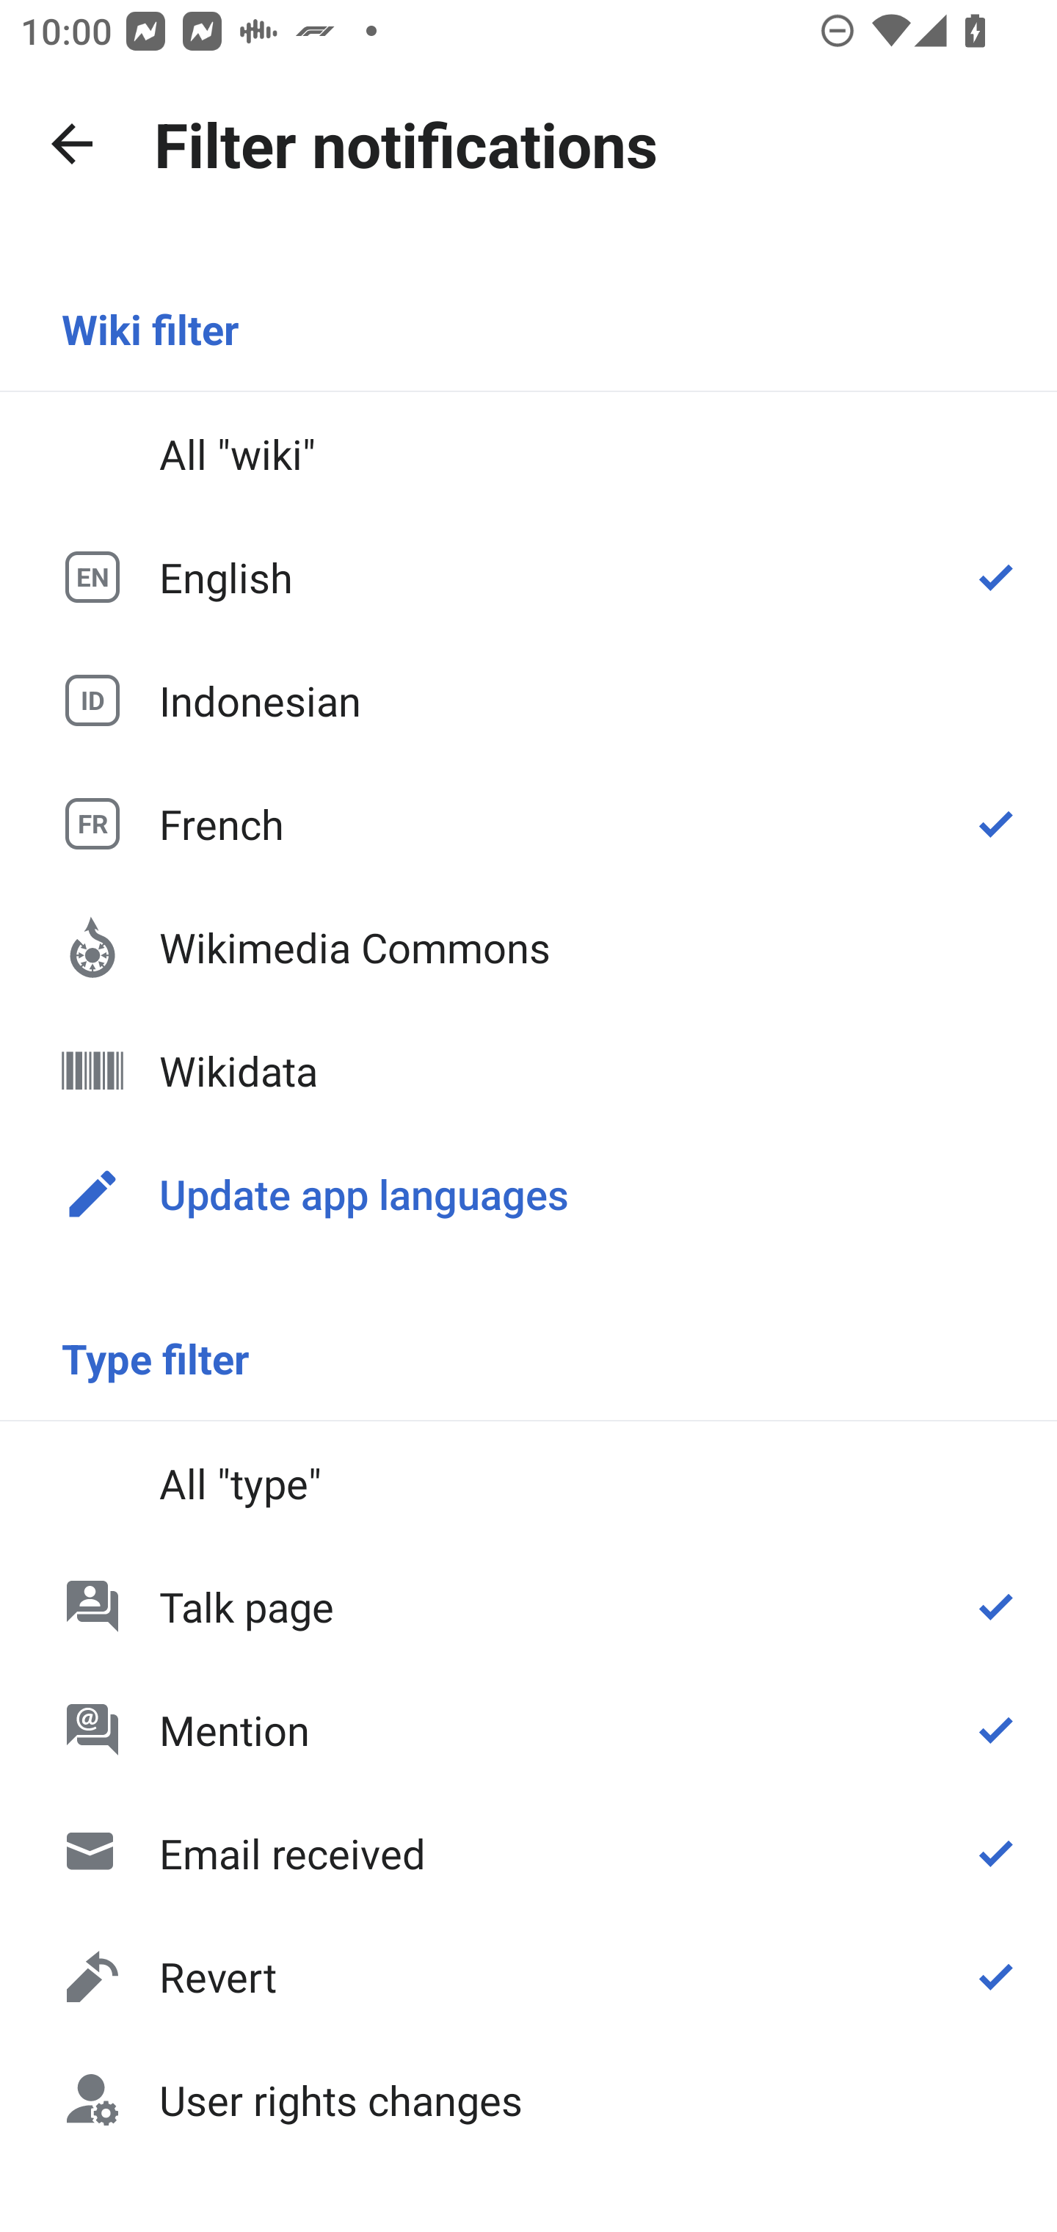 Image resolution: width=1057 pixels, height=2232 pixels. What do you see at coordinates (528, 947) in the screenshot?
I see `Wikimedia Commons` at bounding box center [528, 947].